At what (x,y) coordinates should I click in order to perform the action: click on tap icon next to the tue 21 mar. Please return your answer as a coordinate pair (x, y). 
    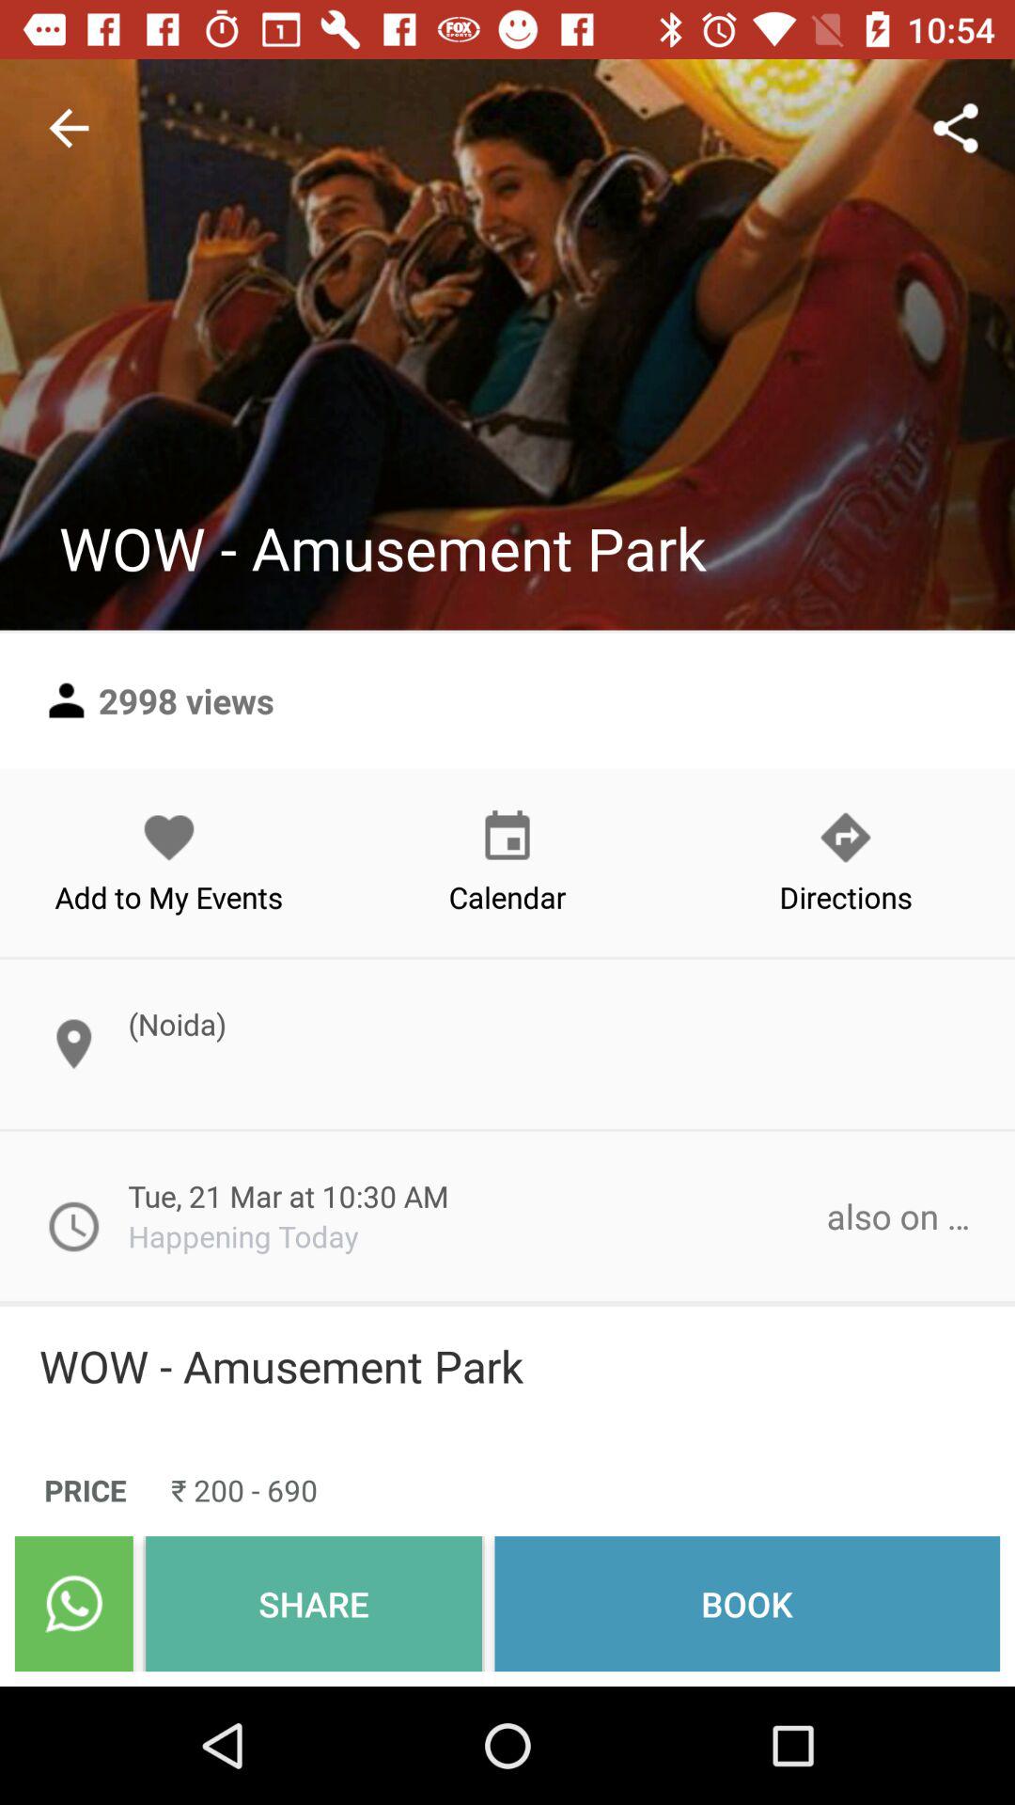
    Looking at the image, I should click on (898, 1216).